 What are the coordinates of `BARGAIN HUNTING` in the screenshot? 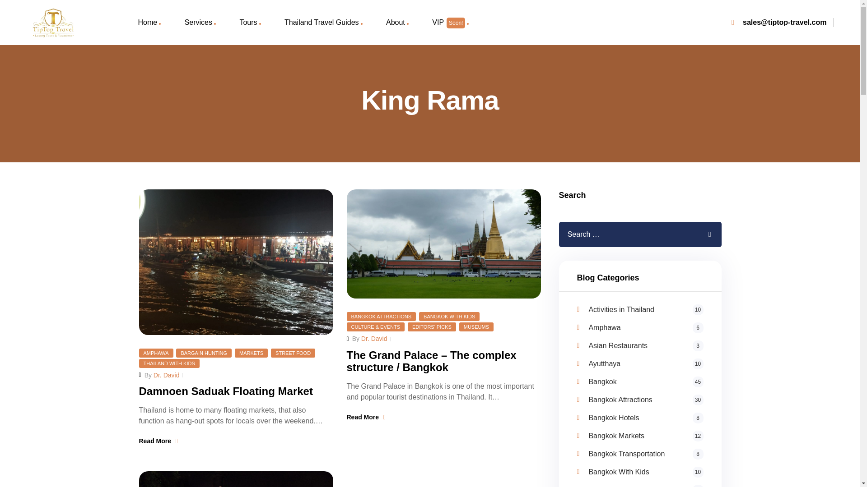 It's located at (203, 353).